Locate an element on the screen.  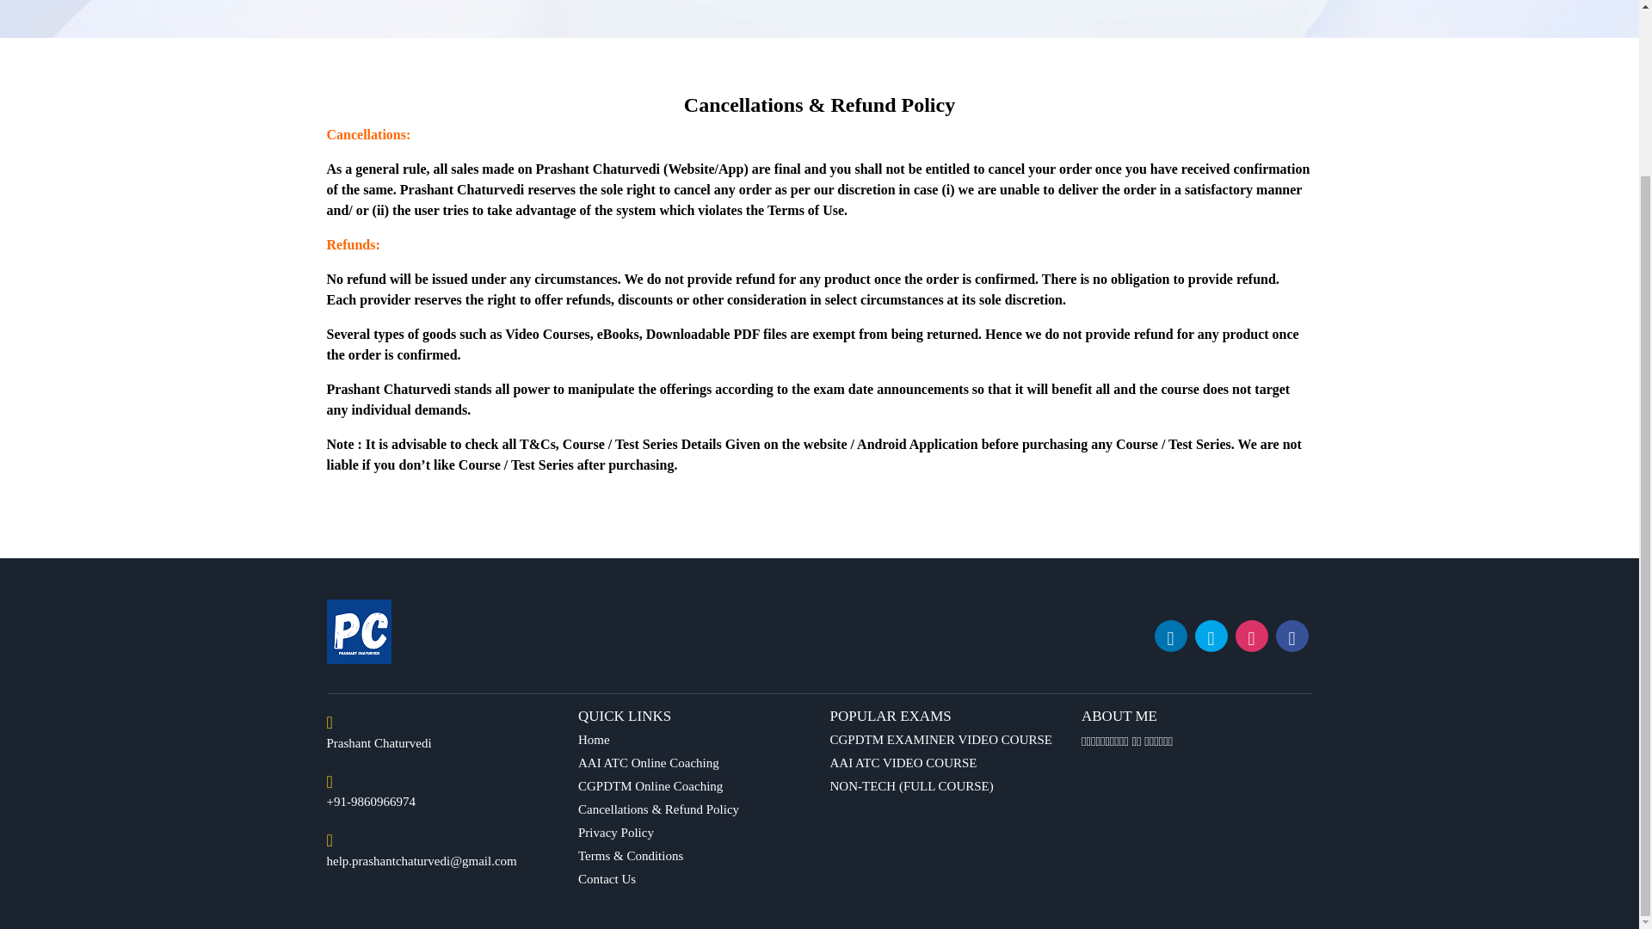
Home is located at coordinates (594, 740).